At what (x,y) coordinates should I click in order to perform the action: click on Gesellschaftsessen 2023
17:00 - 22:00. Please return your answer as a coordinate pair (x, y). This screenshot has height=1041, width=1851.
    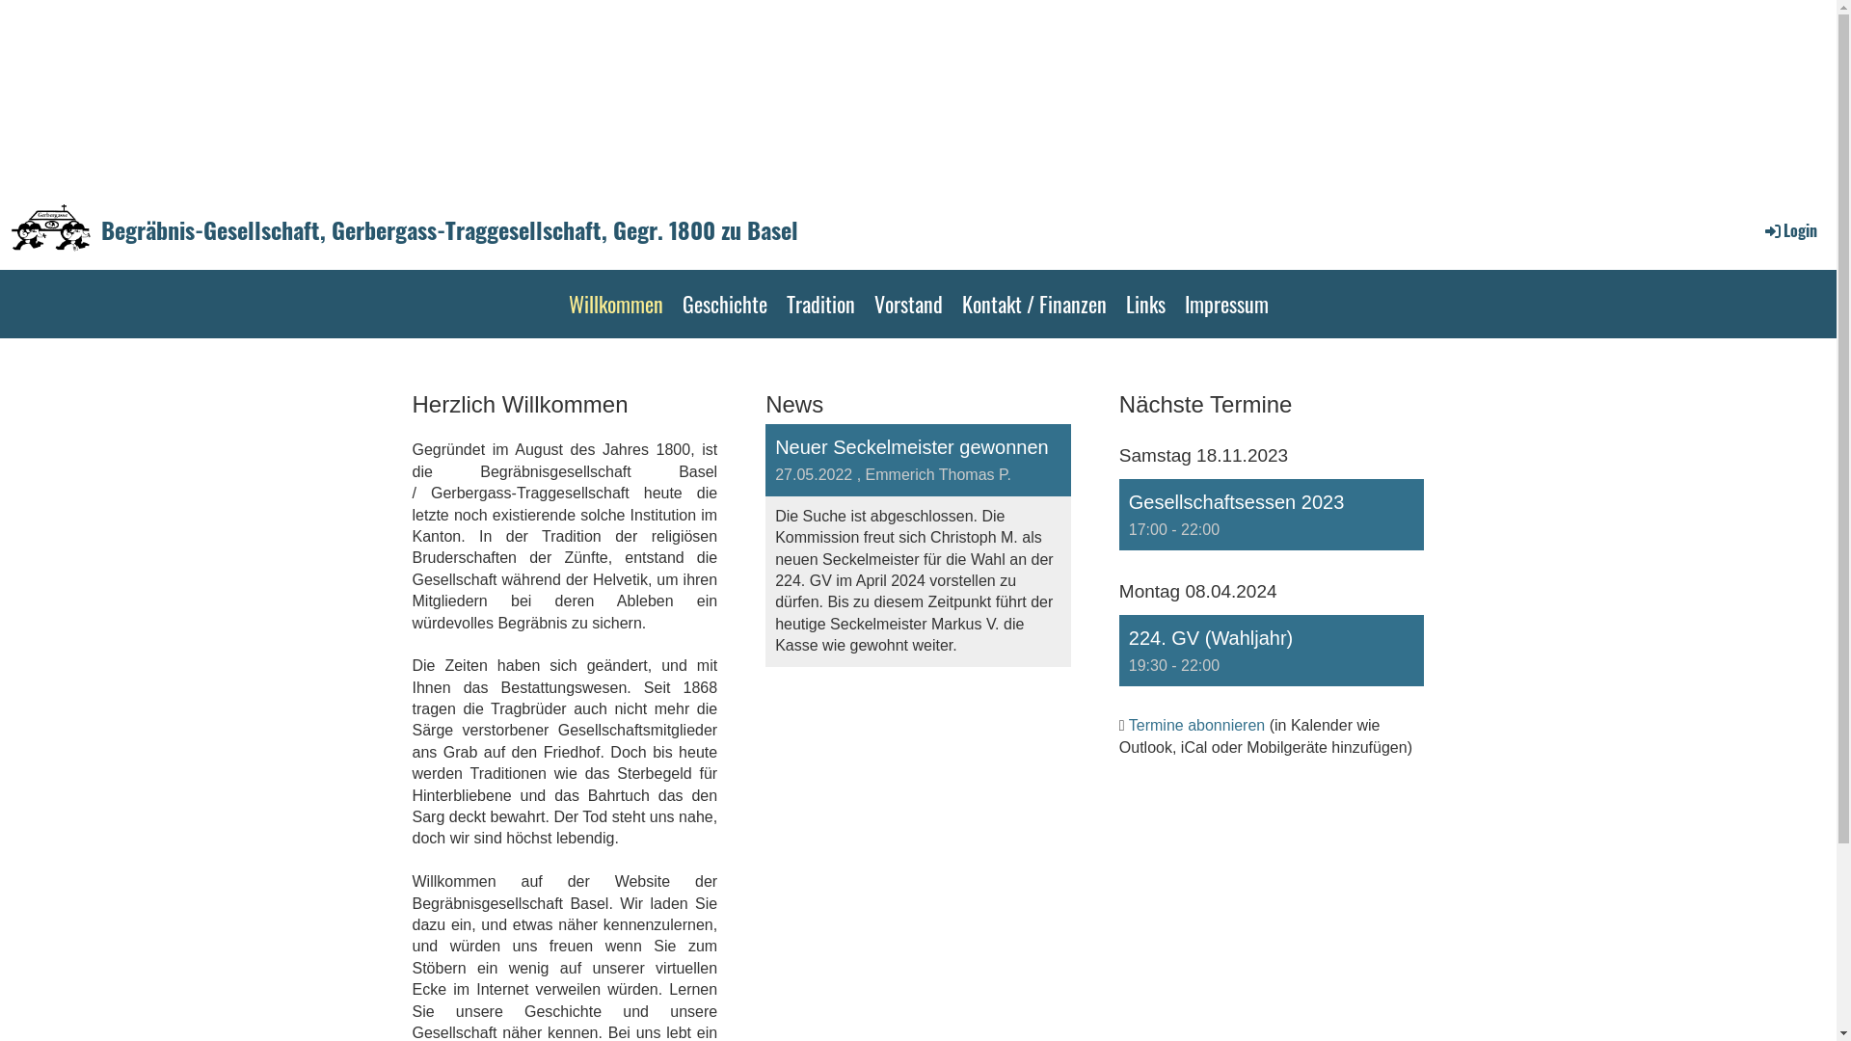
    Looking at the image, I should click on (1273, 515).